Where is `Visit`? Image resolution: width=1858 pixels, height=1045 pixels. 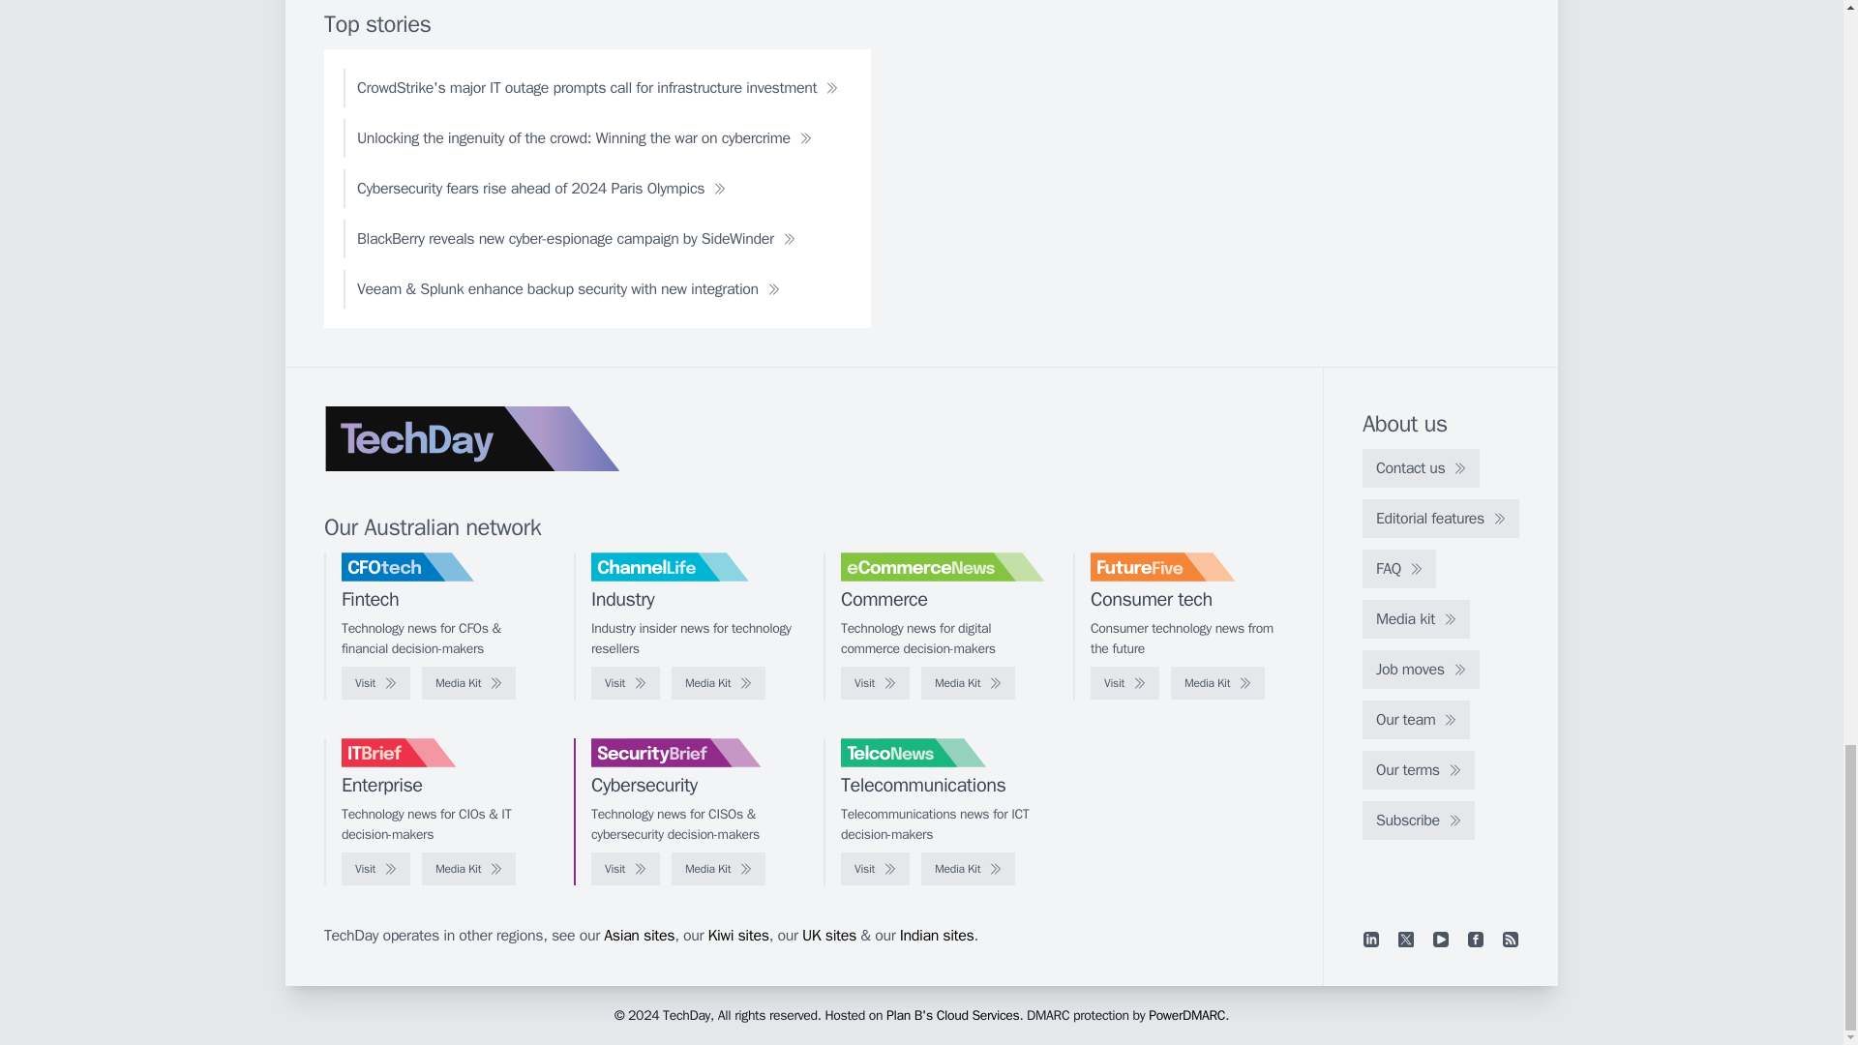 Visit is located at coordinates (1124, 683).